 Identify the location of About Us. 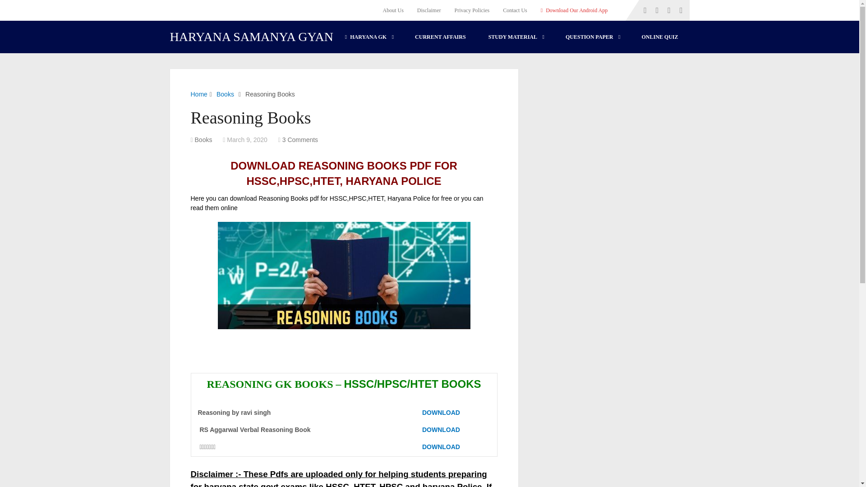
(396, 10).